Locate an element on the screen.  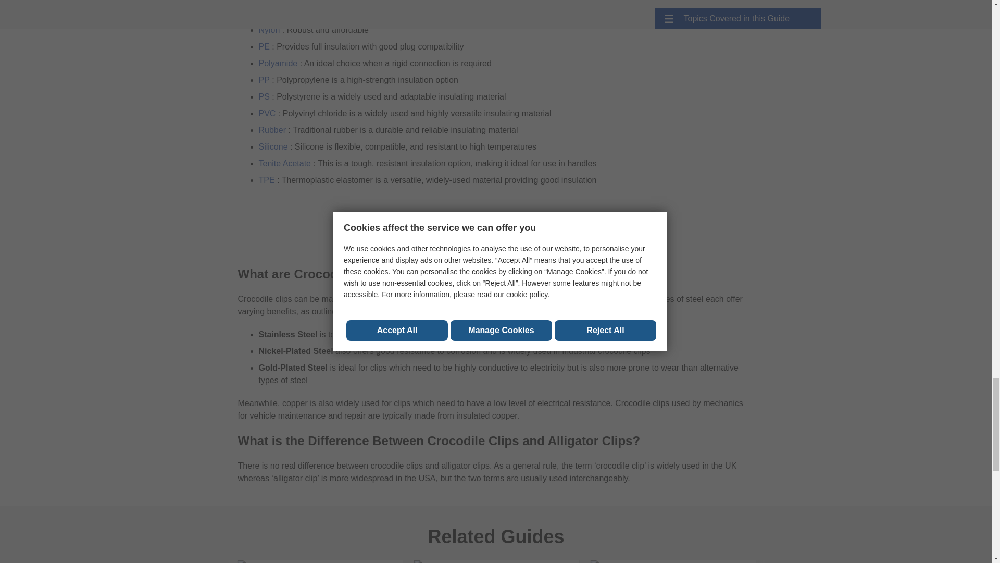
Read more is located at coordinates (320, 561).